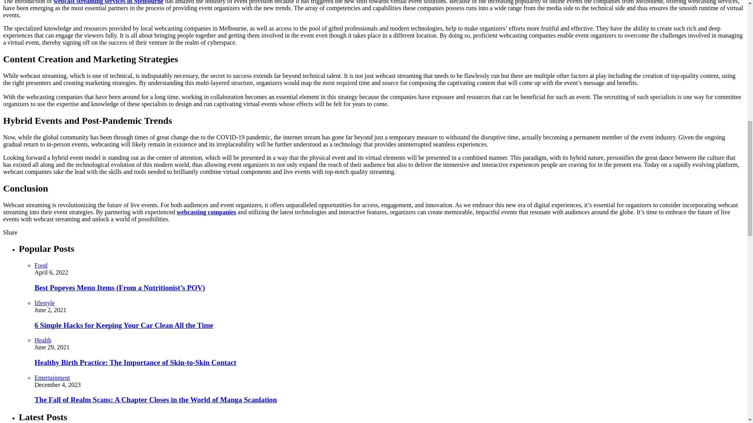  What do you see at coordinates (206, 212) in the screenshot?
I see `webcasting companies` at bounding box center [206, 212].